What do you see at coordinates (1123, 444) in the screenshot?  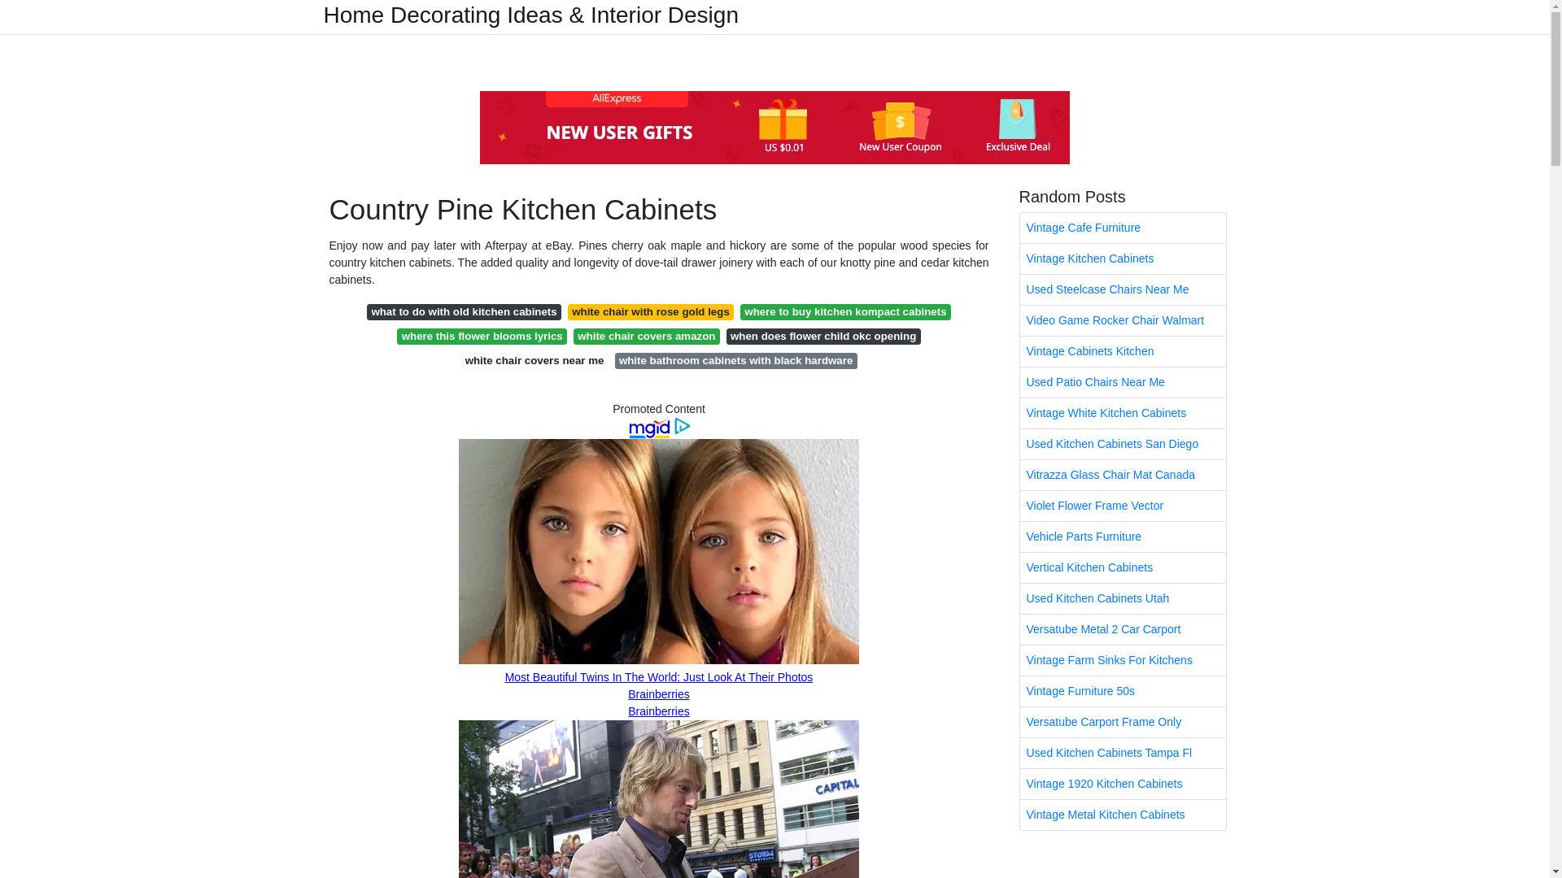 I see `Used Kitchen Cabinets San Diego` at bounding box center [1123, 444].